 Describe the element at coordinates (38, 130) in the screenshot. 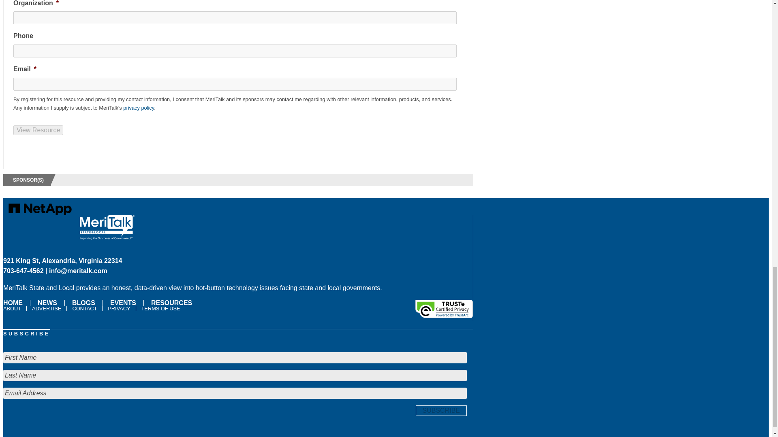

I see `View Resource` at that location.